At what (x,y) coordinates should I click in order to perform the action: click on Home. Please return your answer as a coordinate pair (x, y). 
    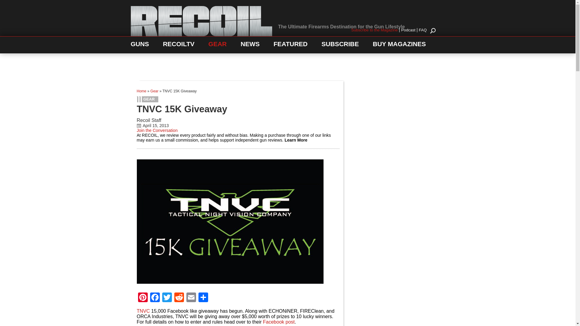
    Looking at the image, I should click on (141, 91).